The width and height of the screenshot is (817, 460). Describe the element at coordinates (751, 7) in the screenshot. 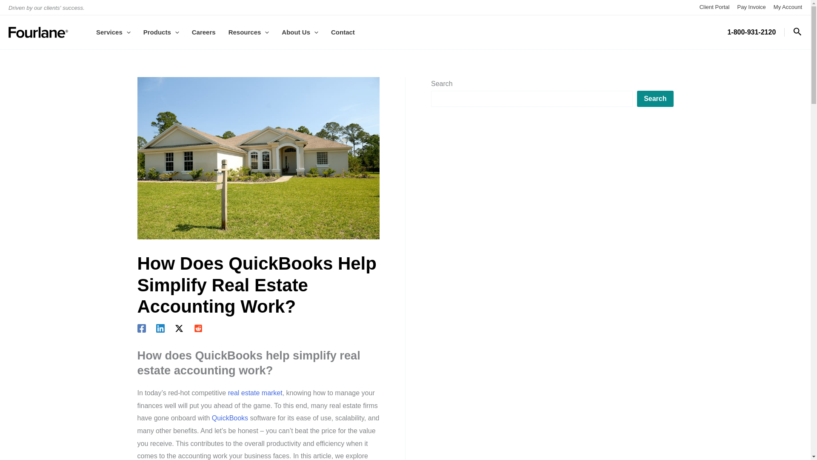

I see `Pay Invoice` at that location.